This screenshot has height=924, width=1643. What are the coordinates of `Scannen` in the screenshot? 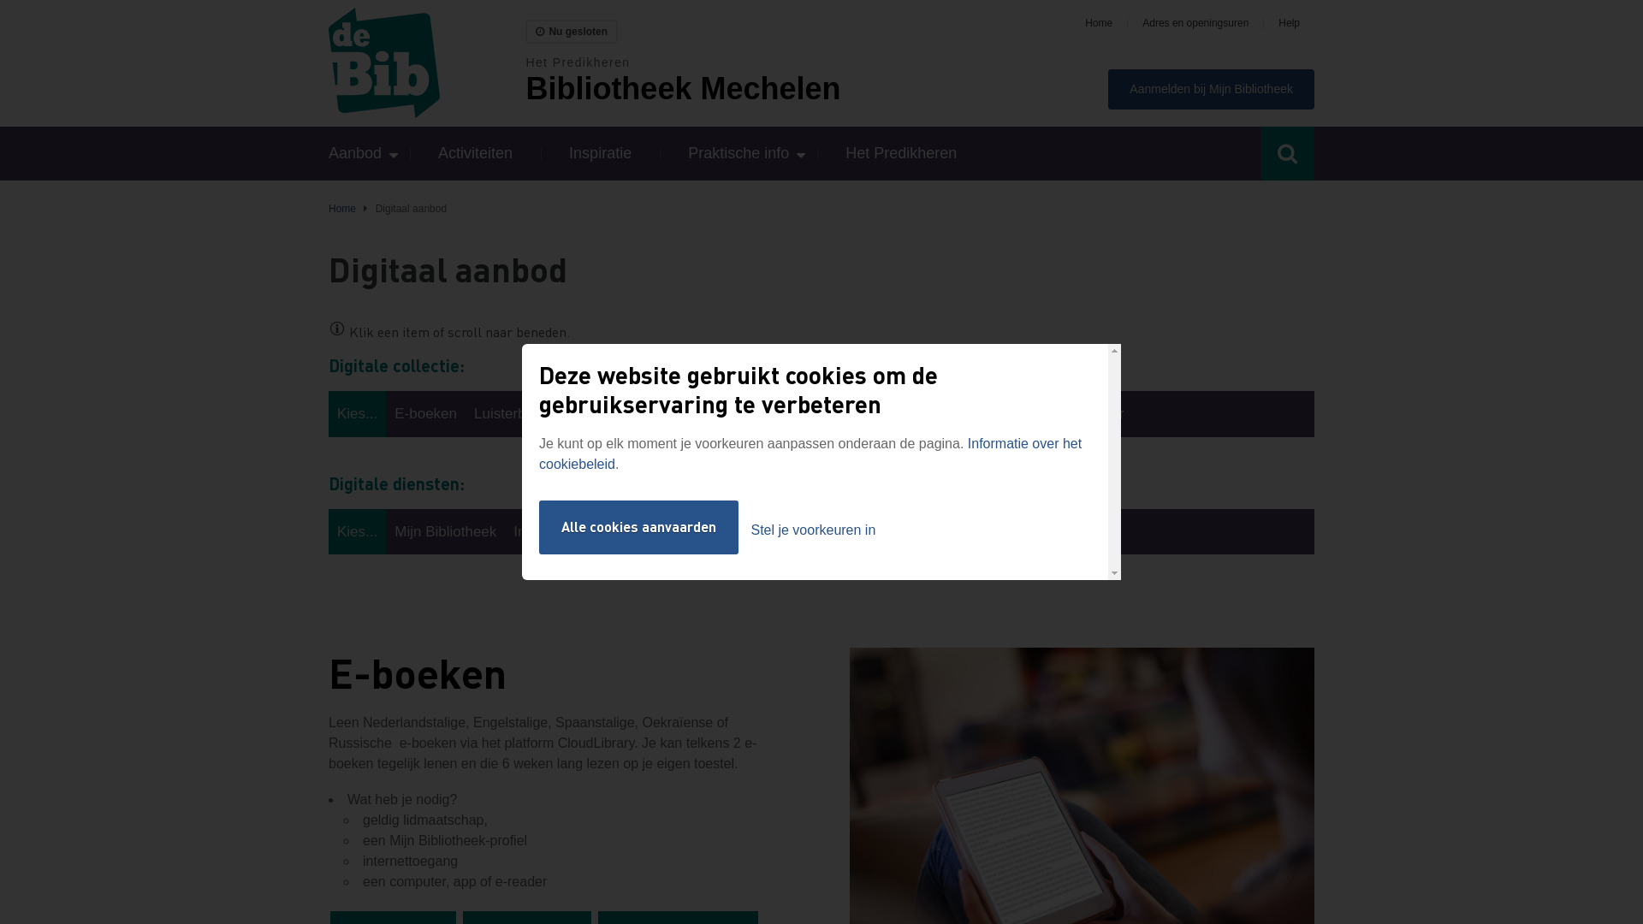 It's located at (810, 532).